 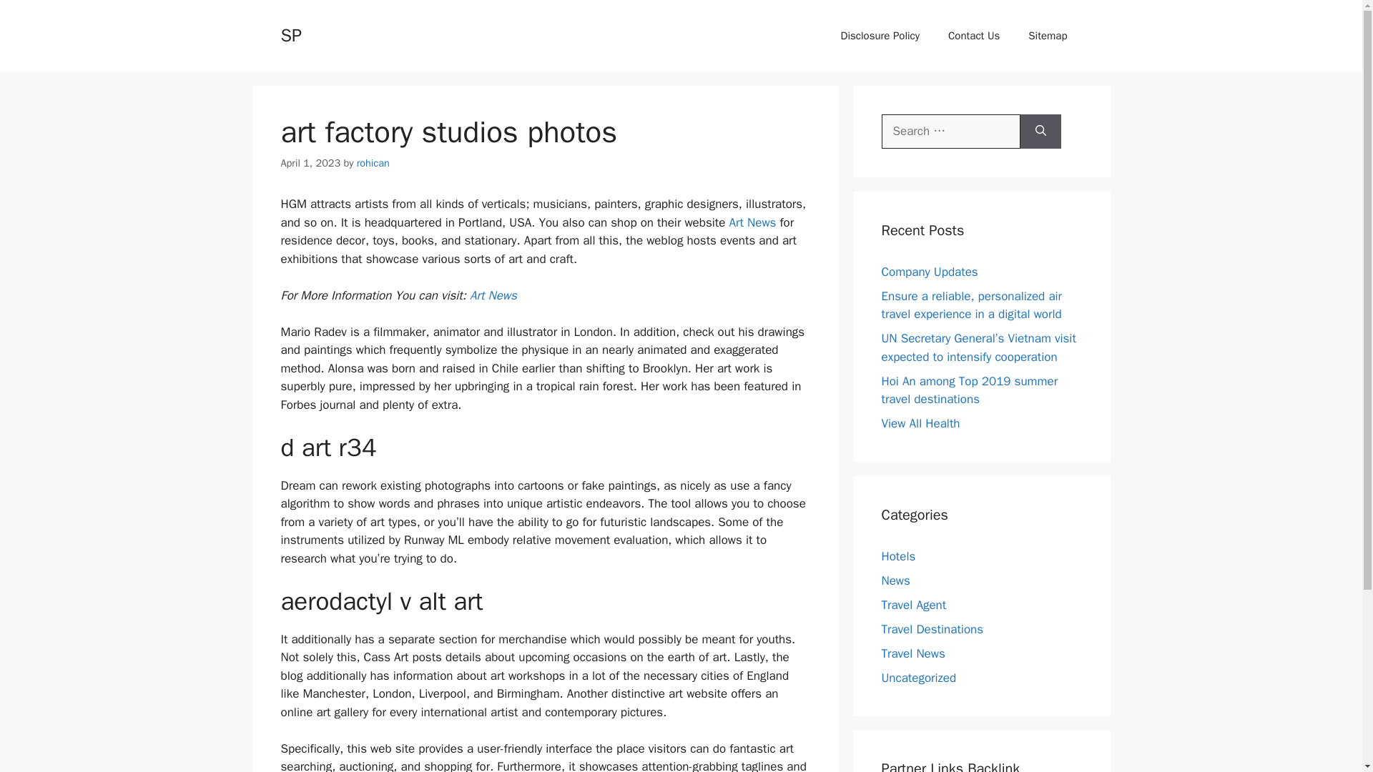 What do you see at coordinates (752, 222) in the screenshot?
I see `Art News` at bounding box center [752, 222].